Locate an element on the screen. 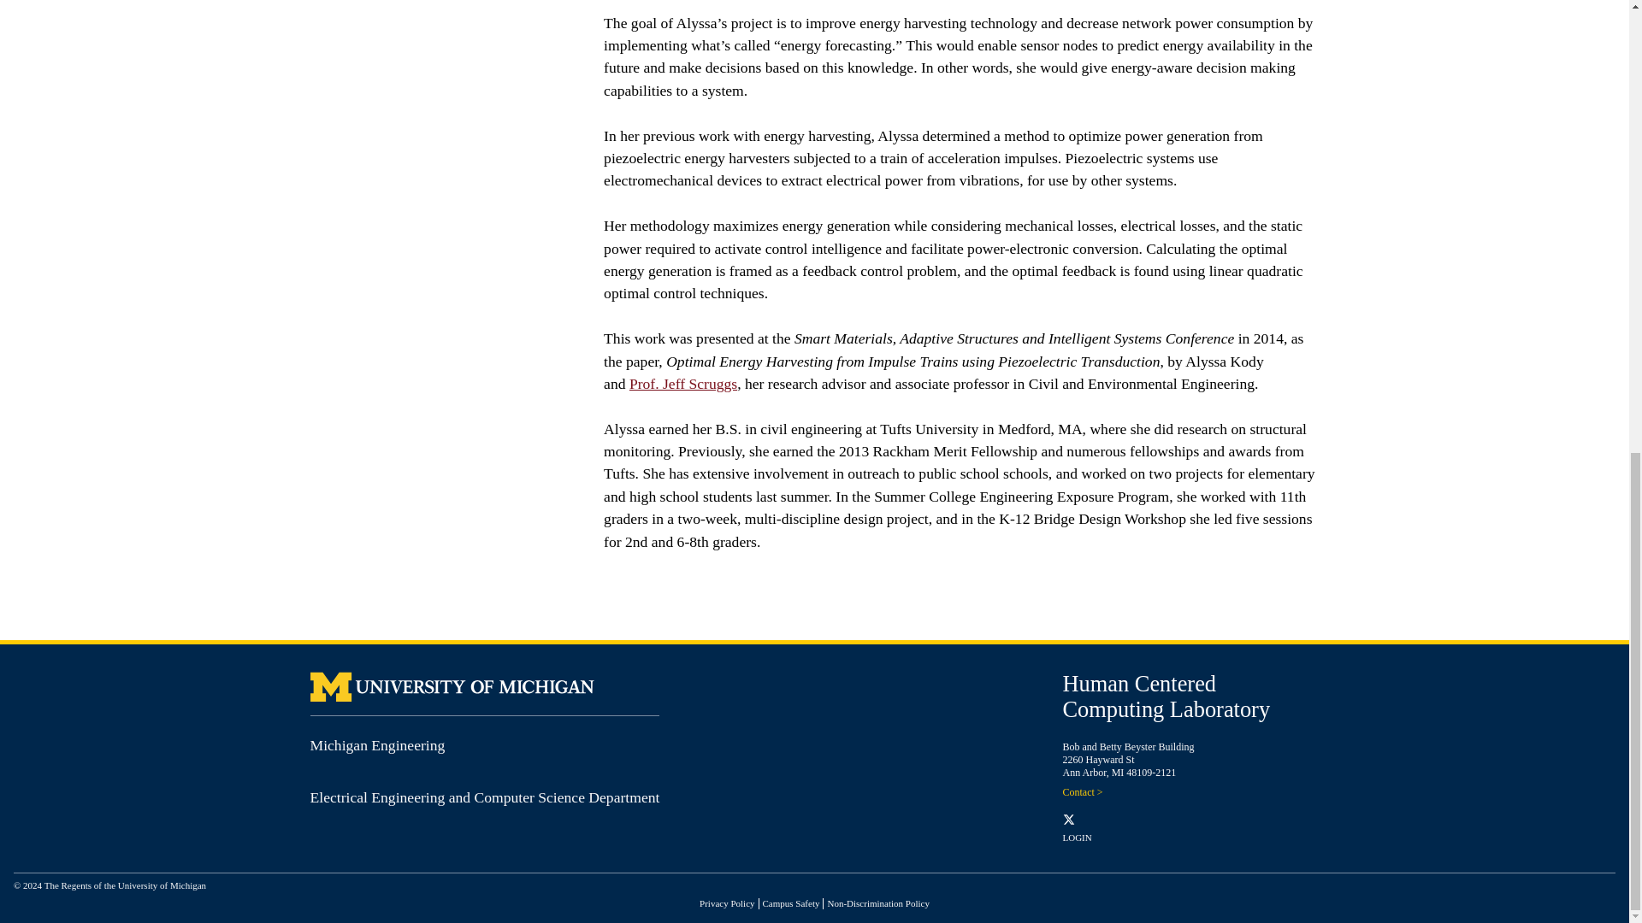 This screenshot has width=1642, height=923. Michigan Engineering is located at coordinates (377, 745).